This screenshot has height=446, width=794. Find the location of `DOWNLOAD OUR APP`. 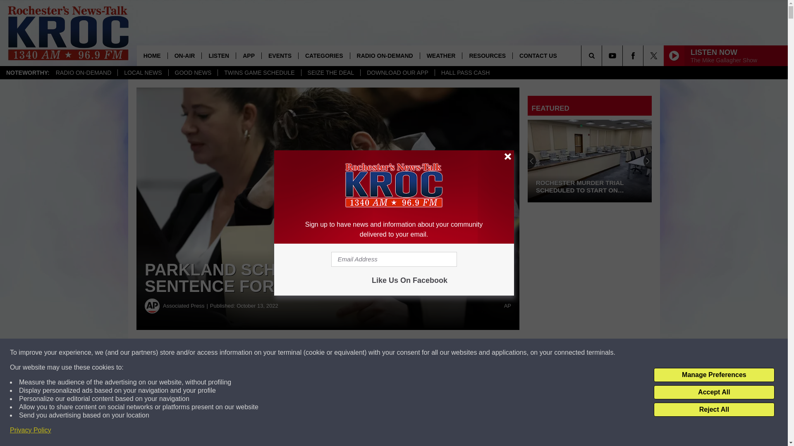

DOWNLOAD OUR APP is located at coordinates (397, 73).